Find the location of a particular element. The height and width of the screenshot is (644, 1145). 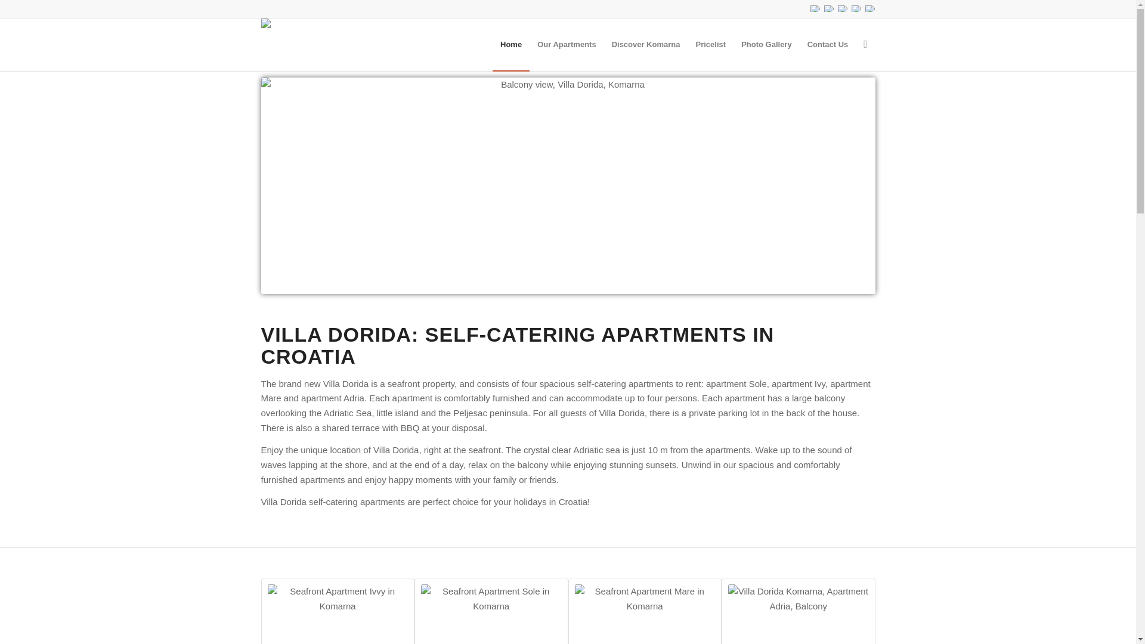

Contact Us is located at coordinates (828, 44).